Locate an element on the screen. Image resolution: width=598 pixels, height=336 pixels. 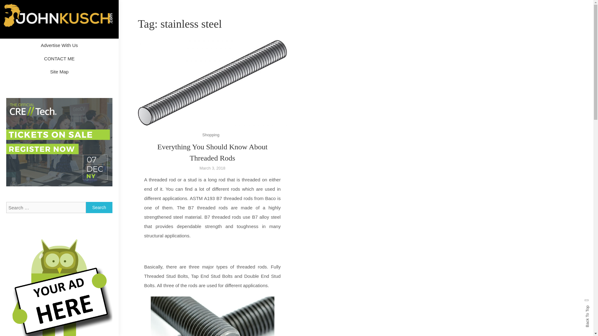
CONTACT ME is located at coordinates (59, 59).